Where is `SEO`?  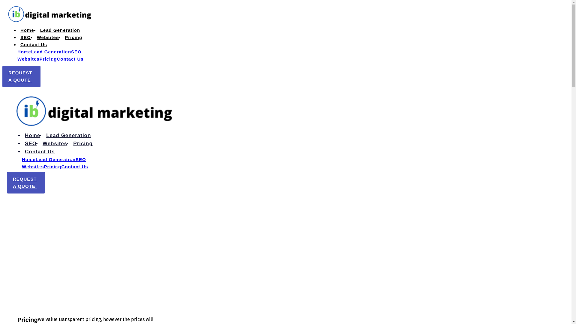
SEO is located at coordinates (81, 160).